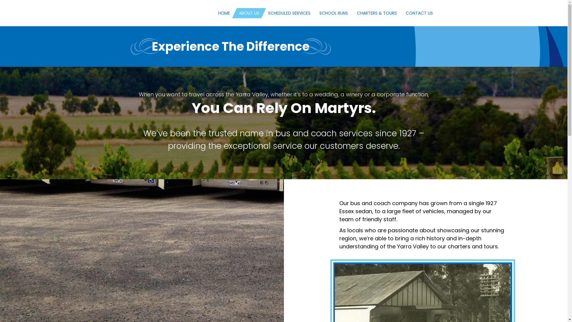  I want to click on CONTACT US, so click(417, 13).